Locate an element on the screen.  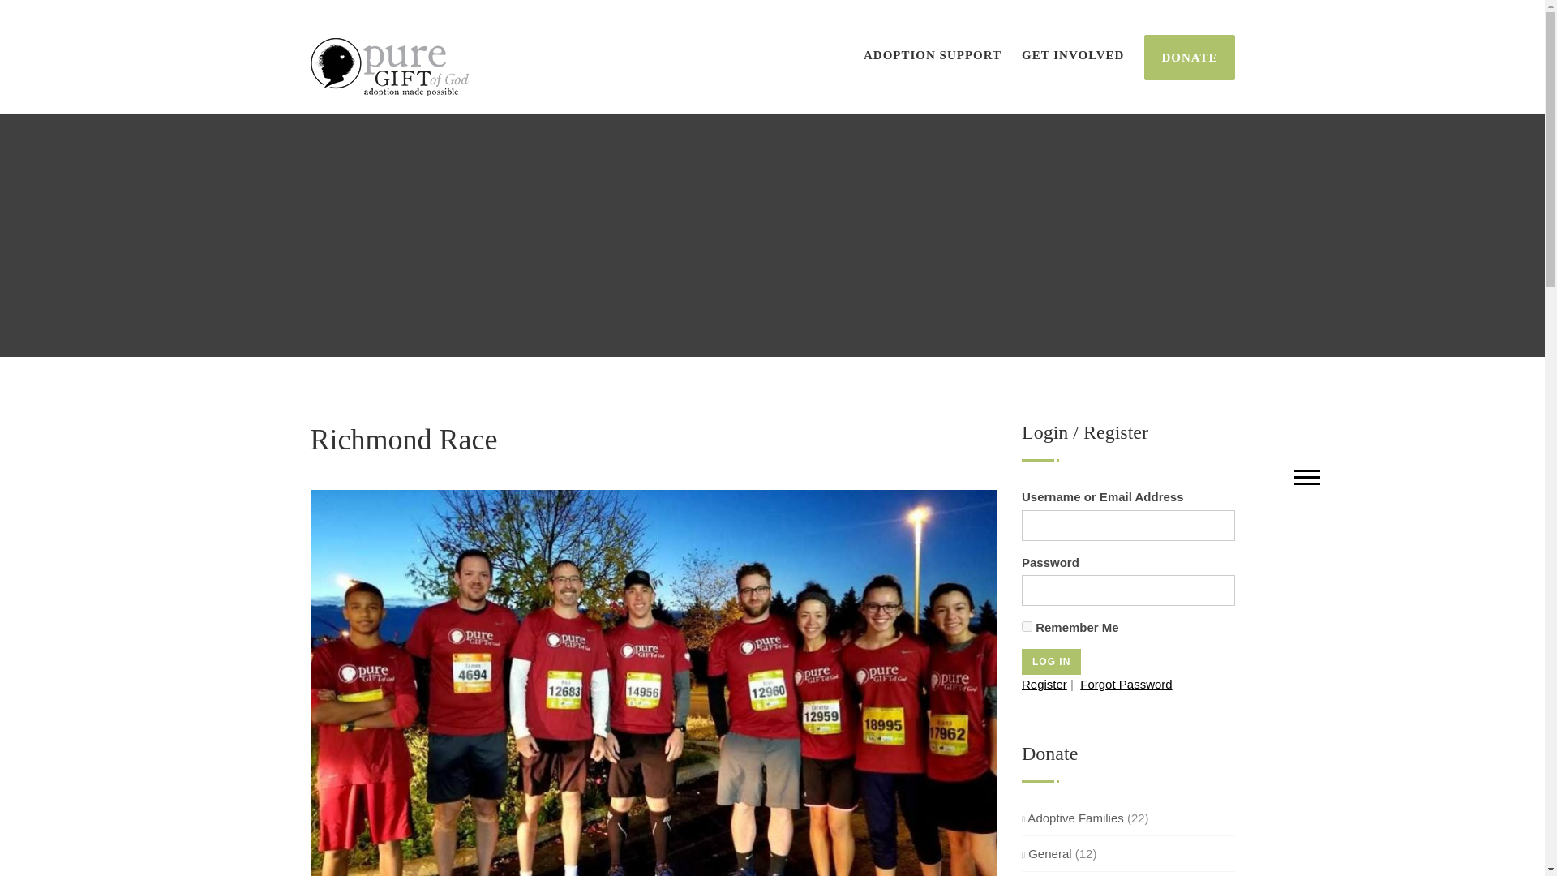
ADOPTION SUPPORT is located at coordinates (933, 55).